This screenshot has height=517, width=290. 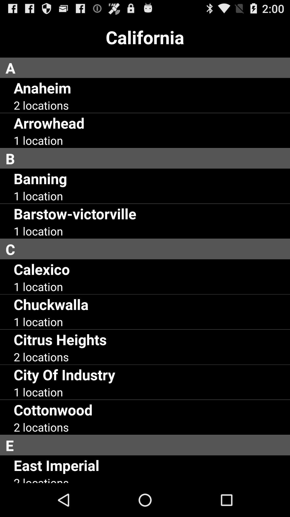 I want to click on scroll until the citrus heights icon, so click(x=60, y=339).